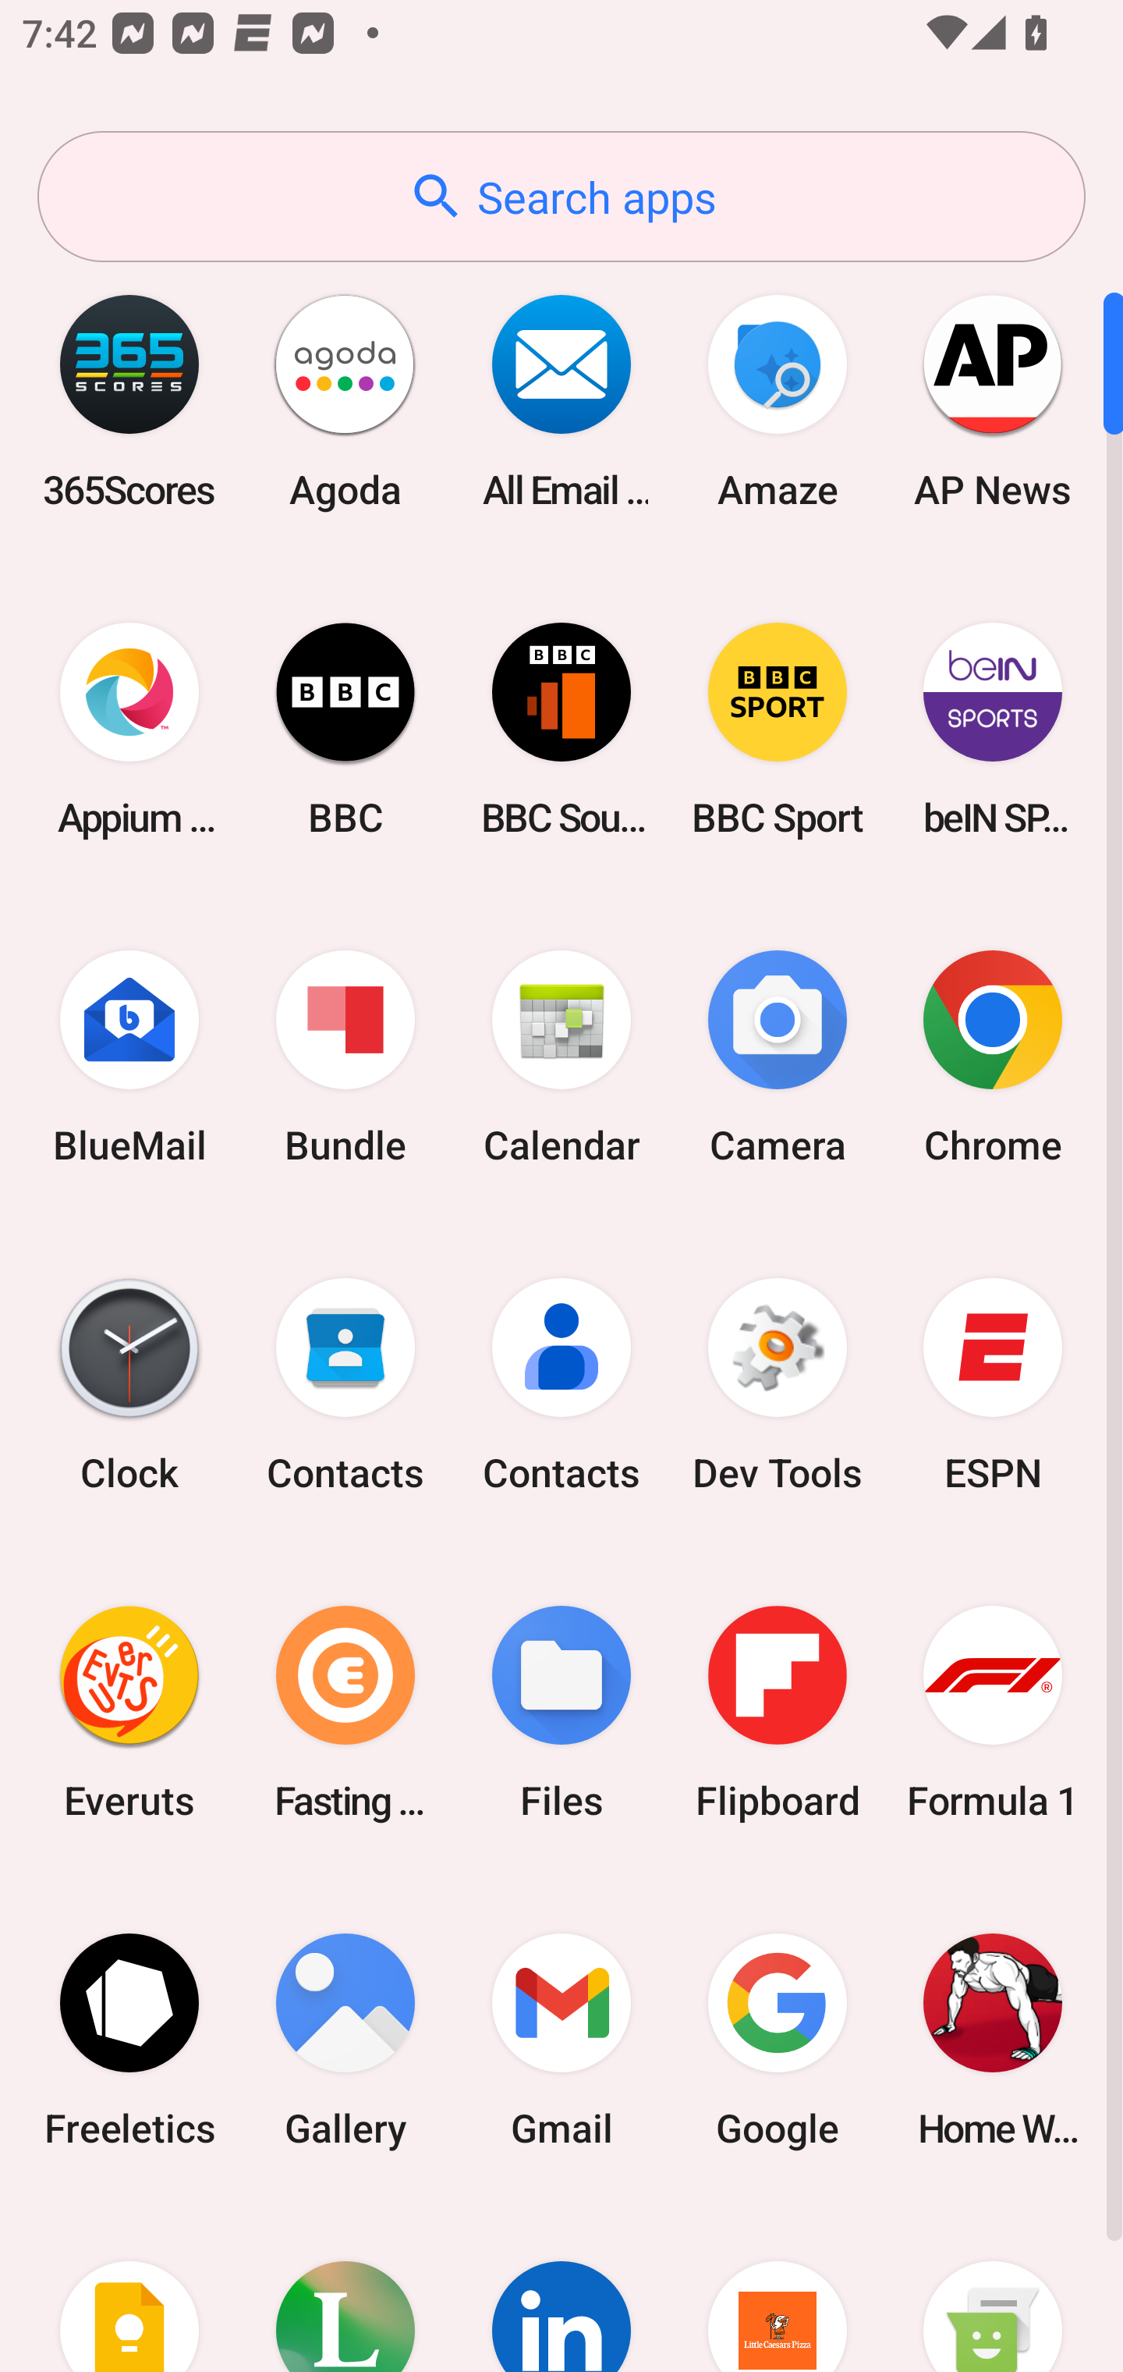 The image size is (1123, 2372). What do you see at coordinates (993, 2040) in the screenshot?
I see `Home Workout` at bounding box center [993, 2040].